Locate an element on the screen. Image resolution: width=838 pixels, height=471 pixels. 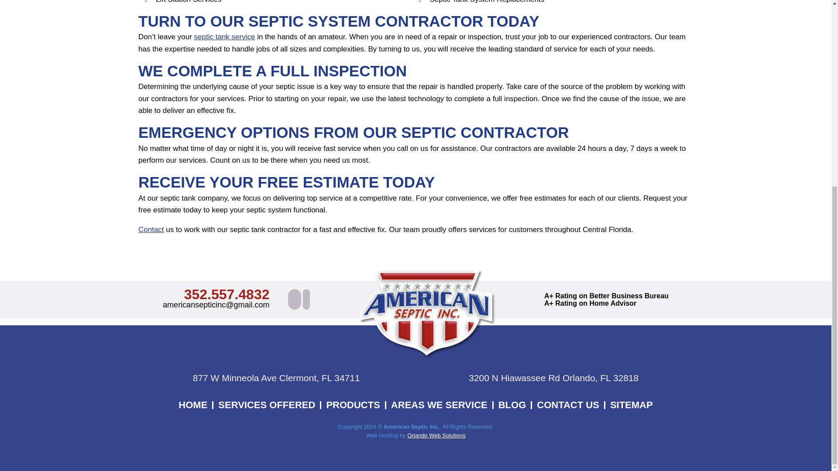
HOME is located at coordinates (192, 405).